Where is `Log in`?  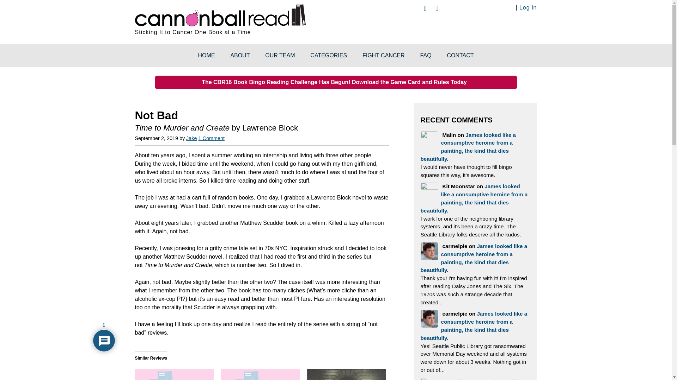 Log in is located at coordinates (528, 7).